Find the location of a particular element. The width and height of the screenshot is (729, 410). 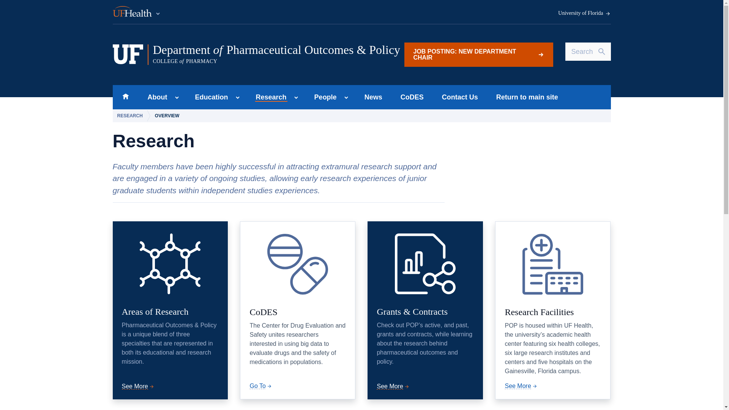

About is located at coordinates (269, 97).